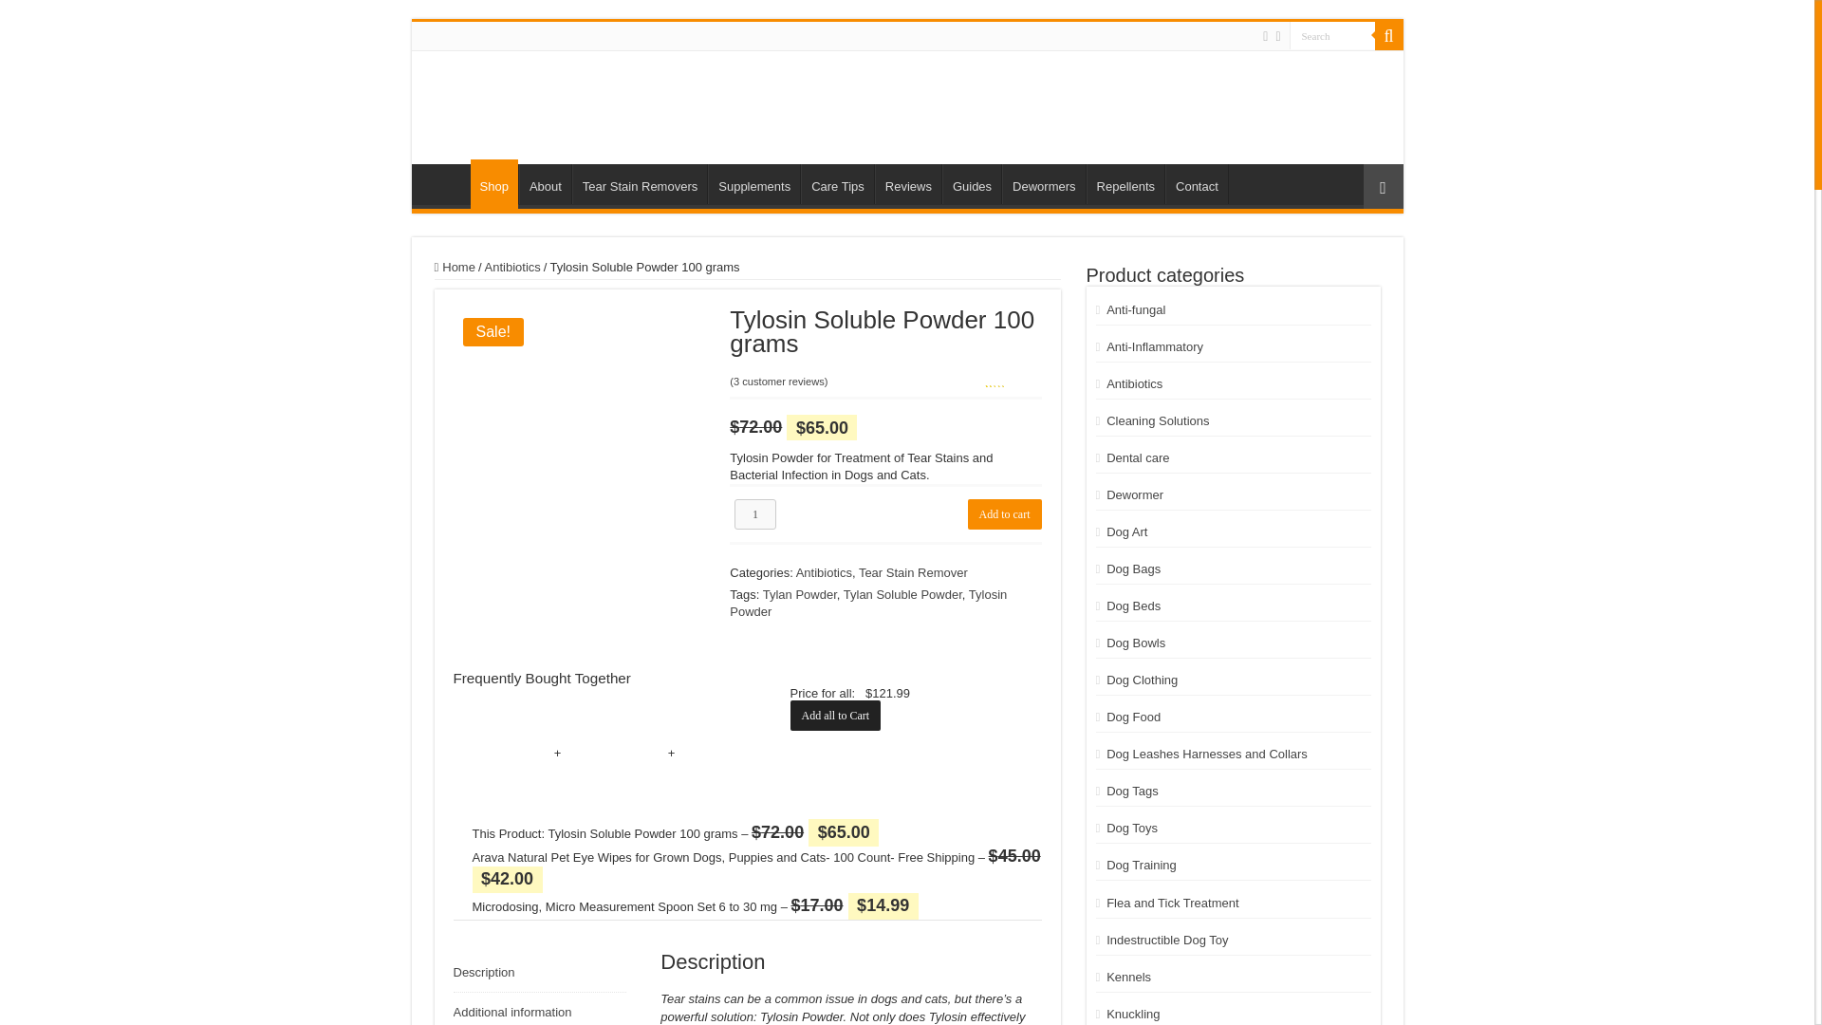 This screenshot has width=1822, height=1025. Describe the element at coordinates (445, 183) in the screenshot. I see `Home` at that location.